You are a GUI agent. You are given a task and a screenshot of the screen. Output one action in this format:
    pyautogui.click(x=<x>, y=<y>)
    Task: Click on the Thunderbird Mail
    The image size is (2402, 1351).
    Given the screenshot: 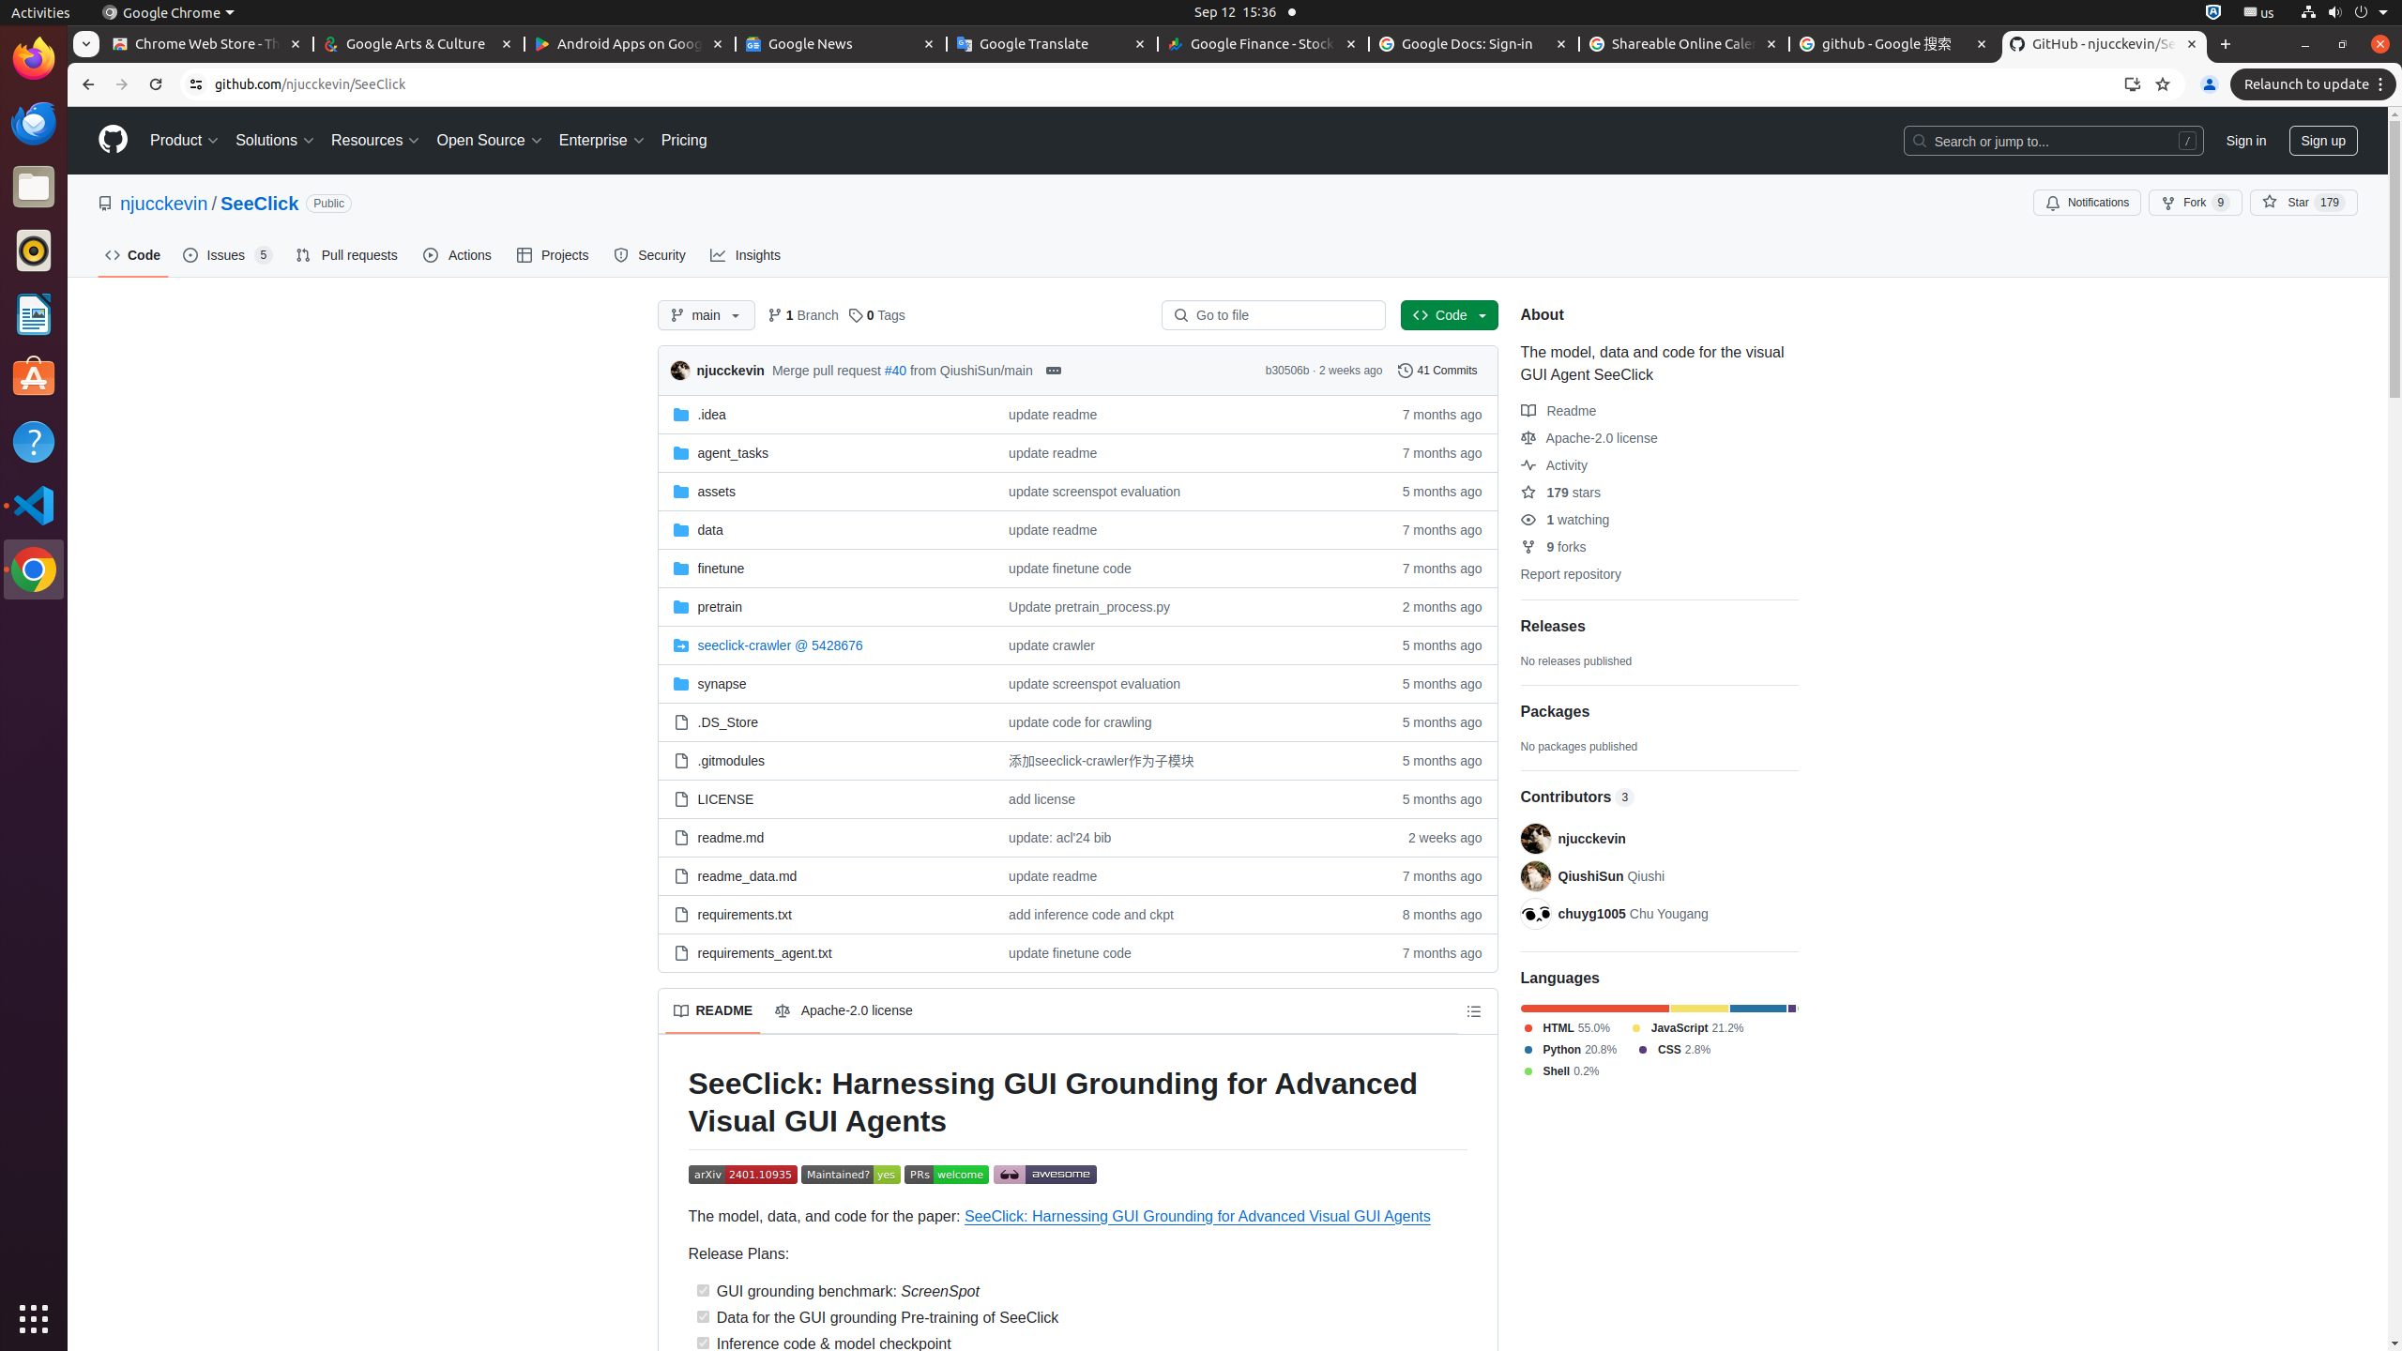 What is the action you would take?
    pyautogui.click(x=34, y=123)
    